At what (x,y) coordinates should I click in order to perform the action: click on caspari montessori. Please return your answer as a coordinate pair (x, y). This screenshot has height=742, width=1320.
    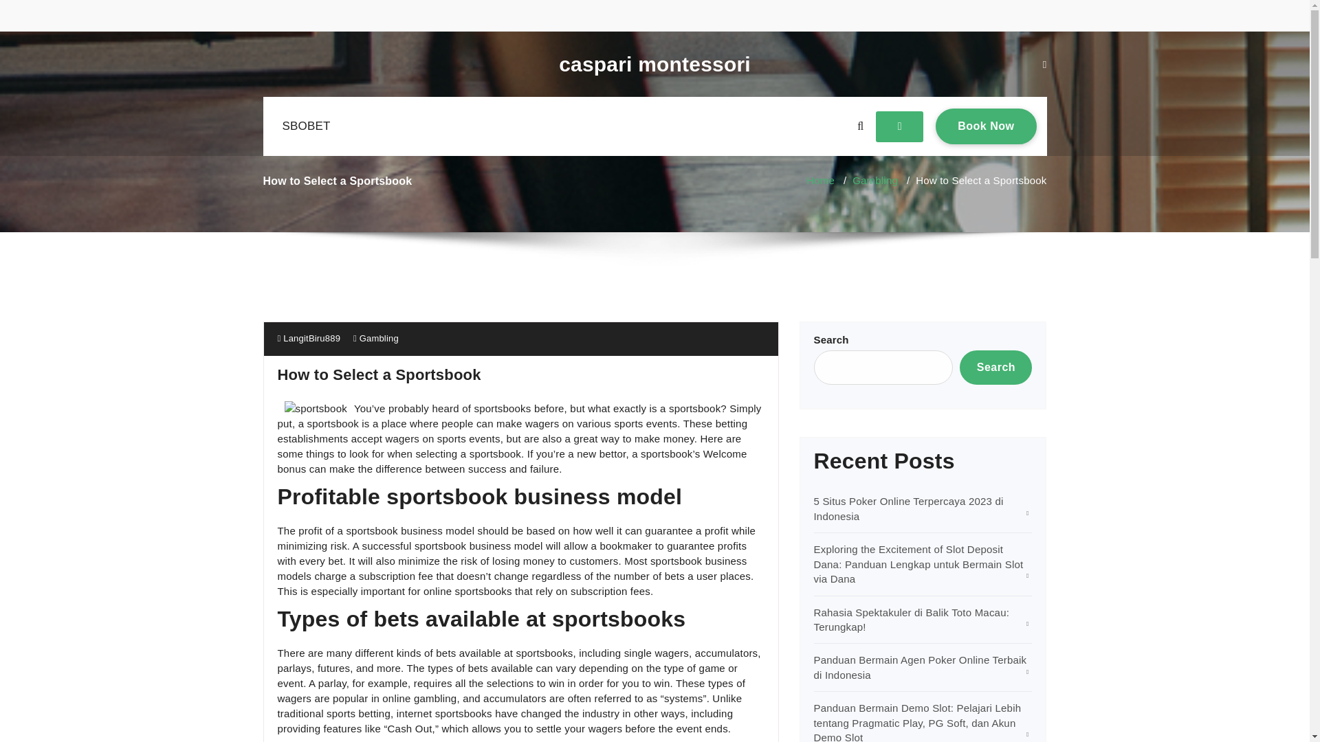
    Looking at the image, I should click on (305, 126).